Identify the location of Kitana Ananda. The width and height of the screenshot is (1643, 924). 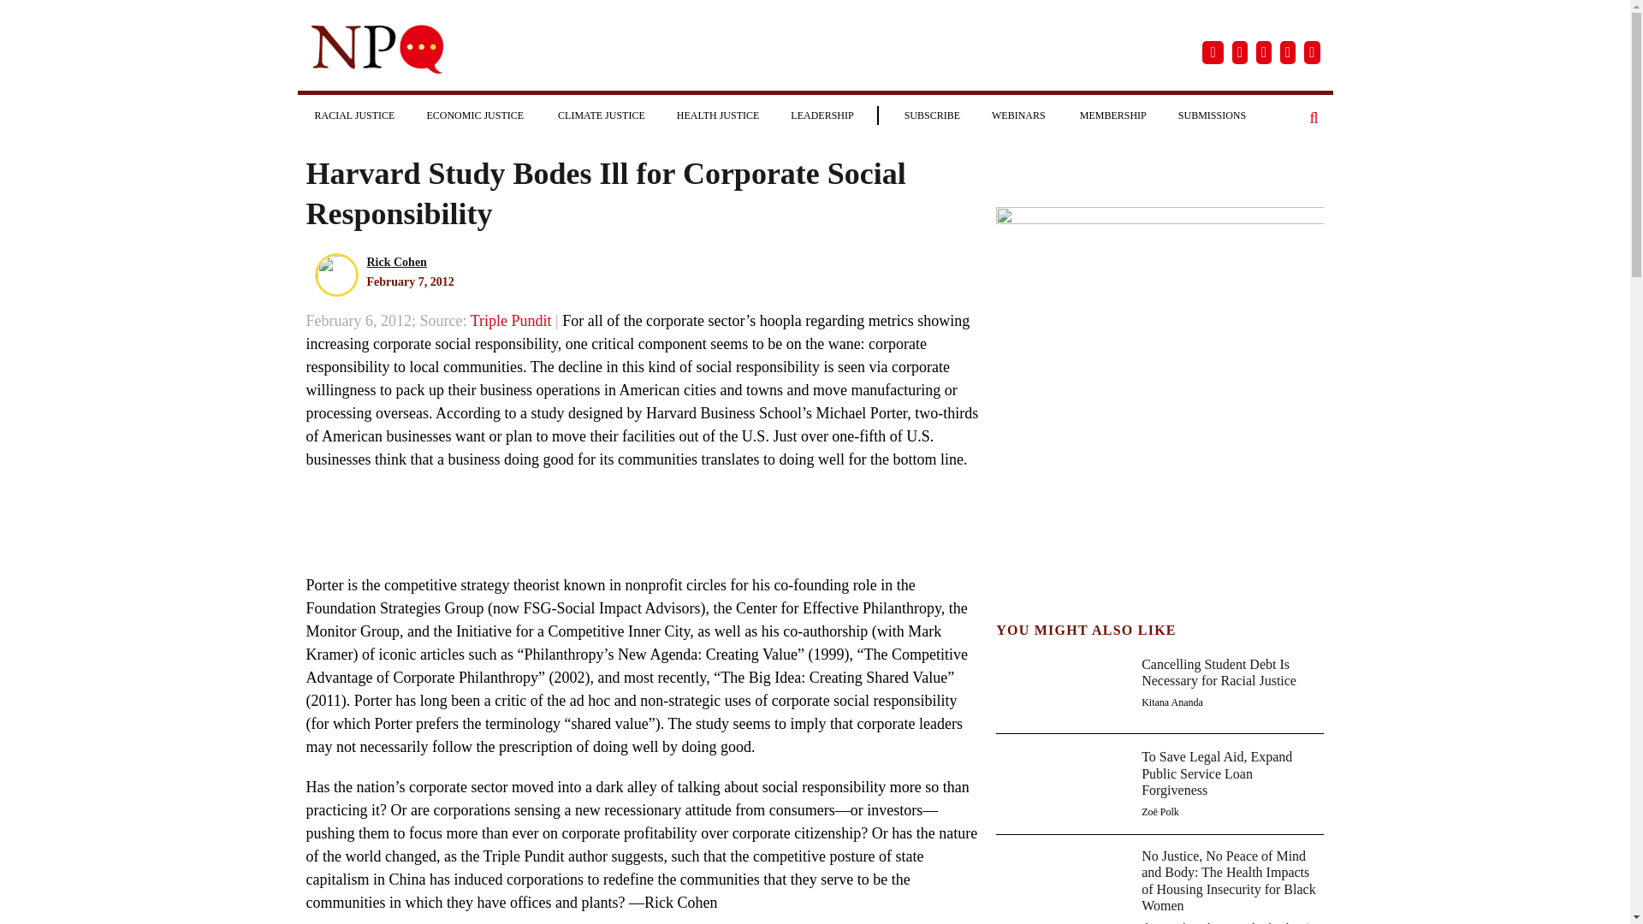
(1172, 702).